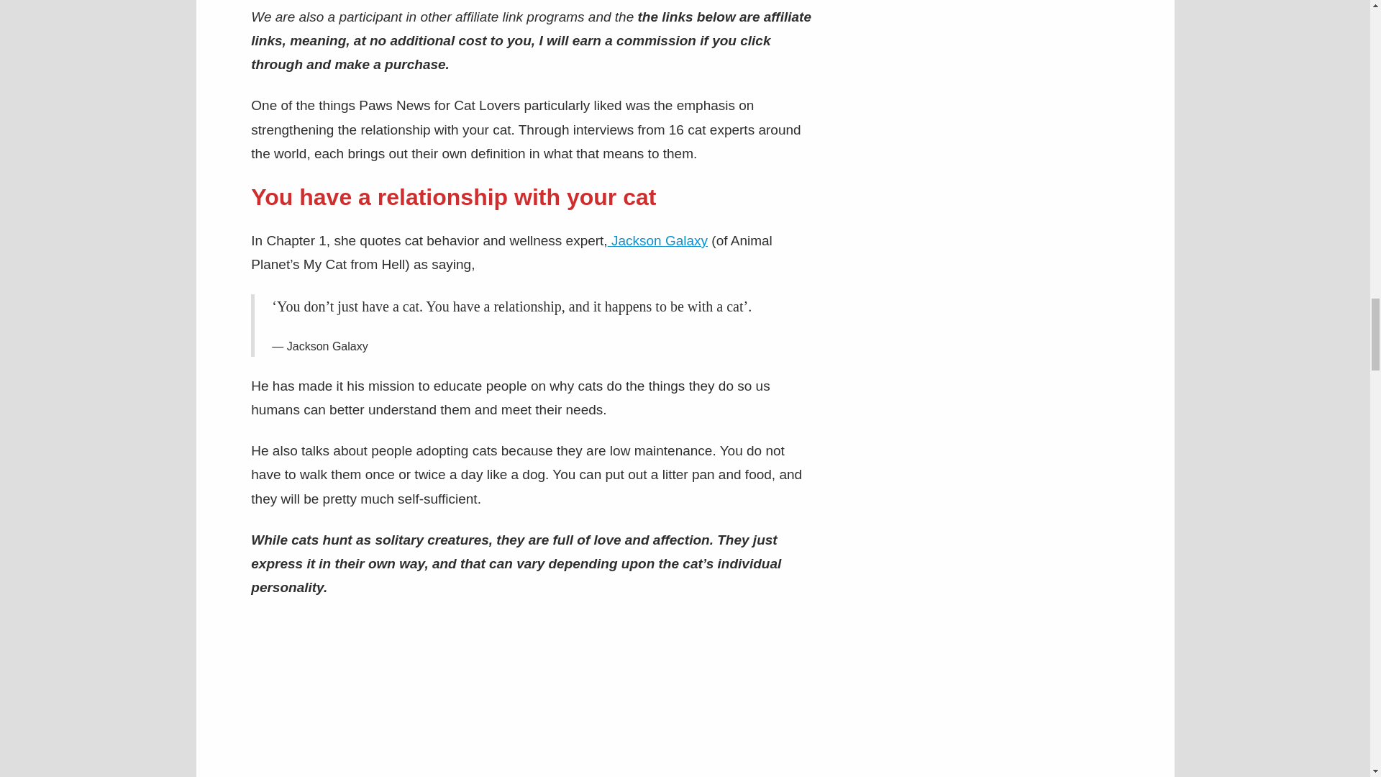 The width and height of the screenshot is (1381, 777). I want to click on Jackson Galaxy, so click(657, 240).